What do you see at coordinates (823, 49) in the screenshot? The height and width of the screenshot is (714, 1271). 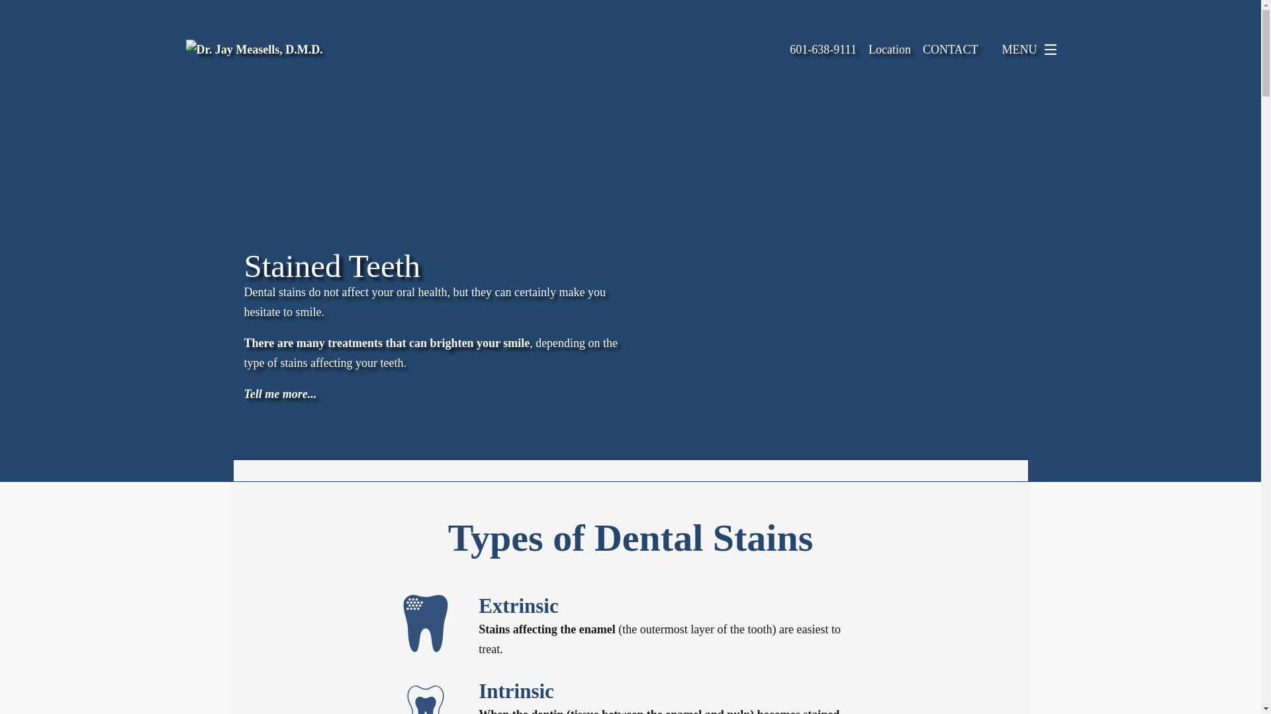 I see `Call 601-638-9111` at bounding box center [823, 49].